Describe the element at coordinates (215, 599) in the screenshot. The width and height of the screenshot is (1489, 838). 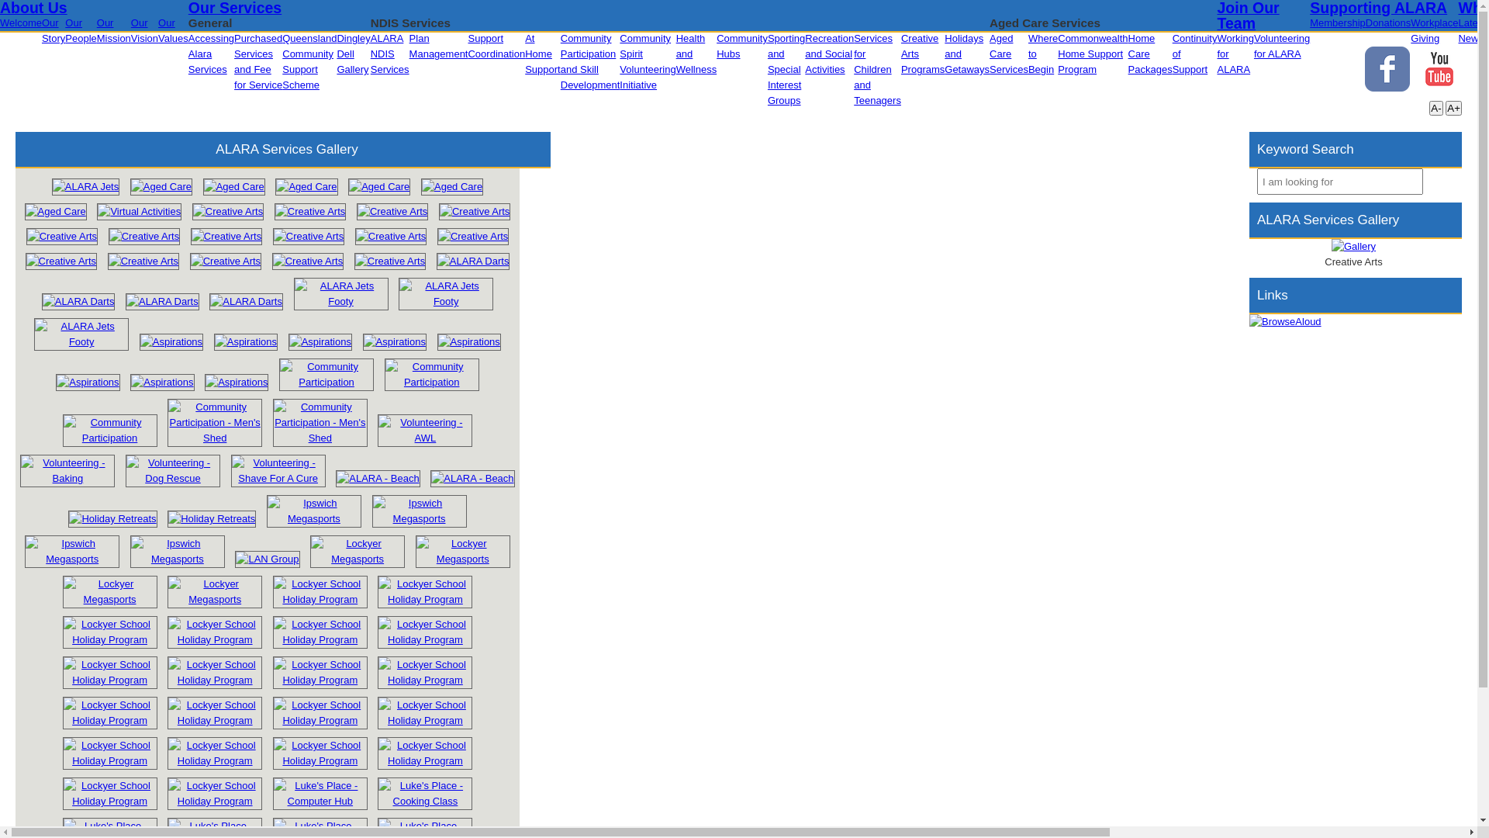
I see `Lockyer Megasports` at that location.